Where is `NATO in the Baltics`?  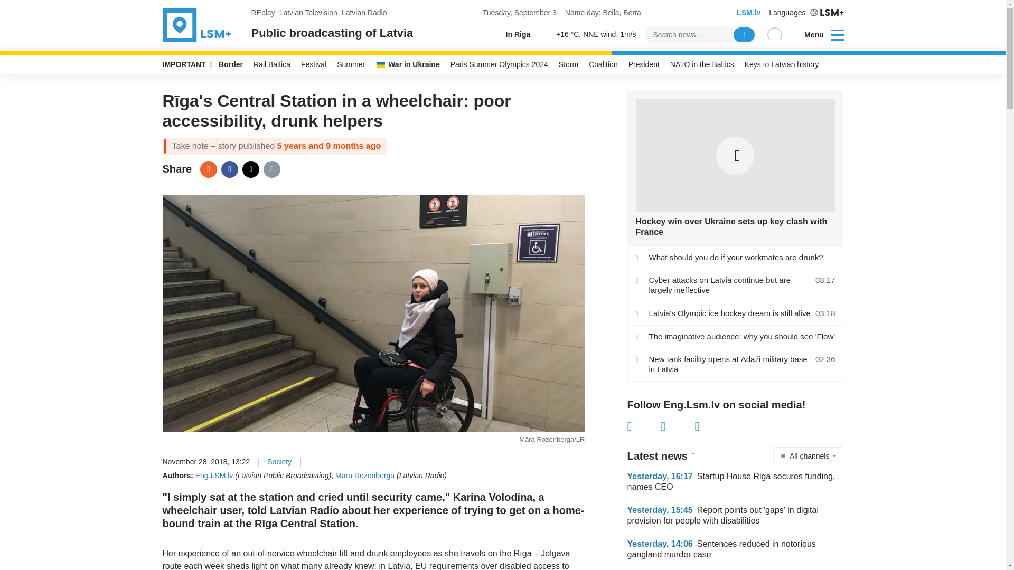
NATO in the Baltics is located at coordinates (702, 64).